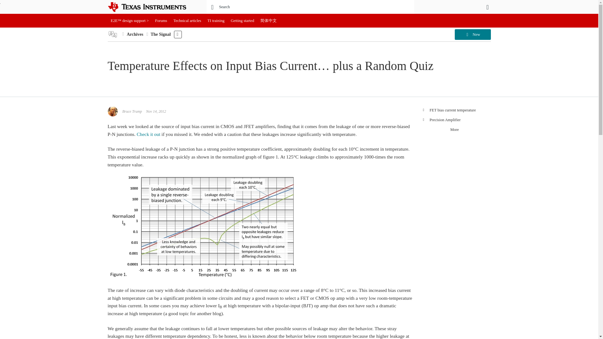  I want to click on TI training, so click(216, 21).